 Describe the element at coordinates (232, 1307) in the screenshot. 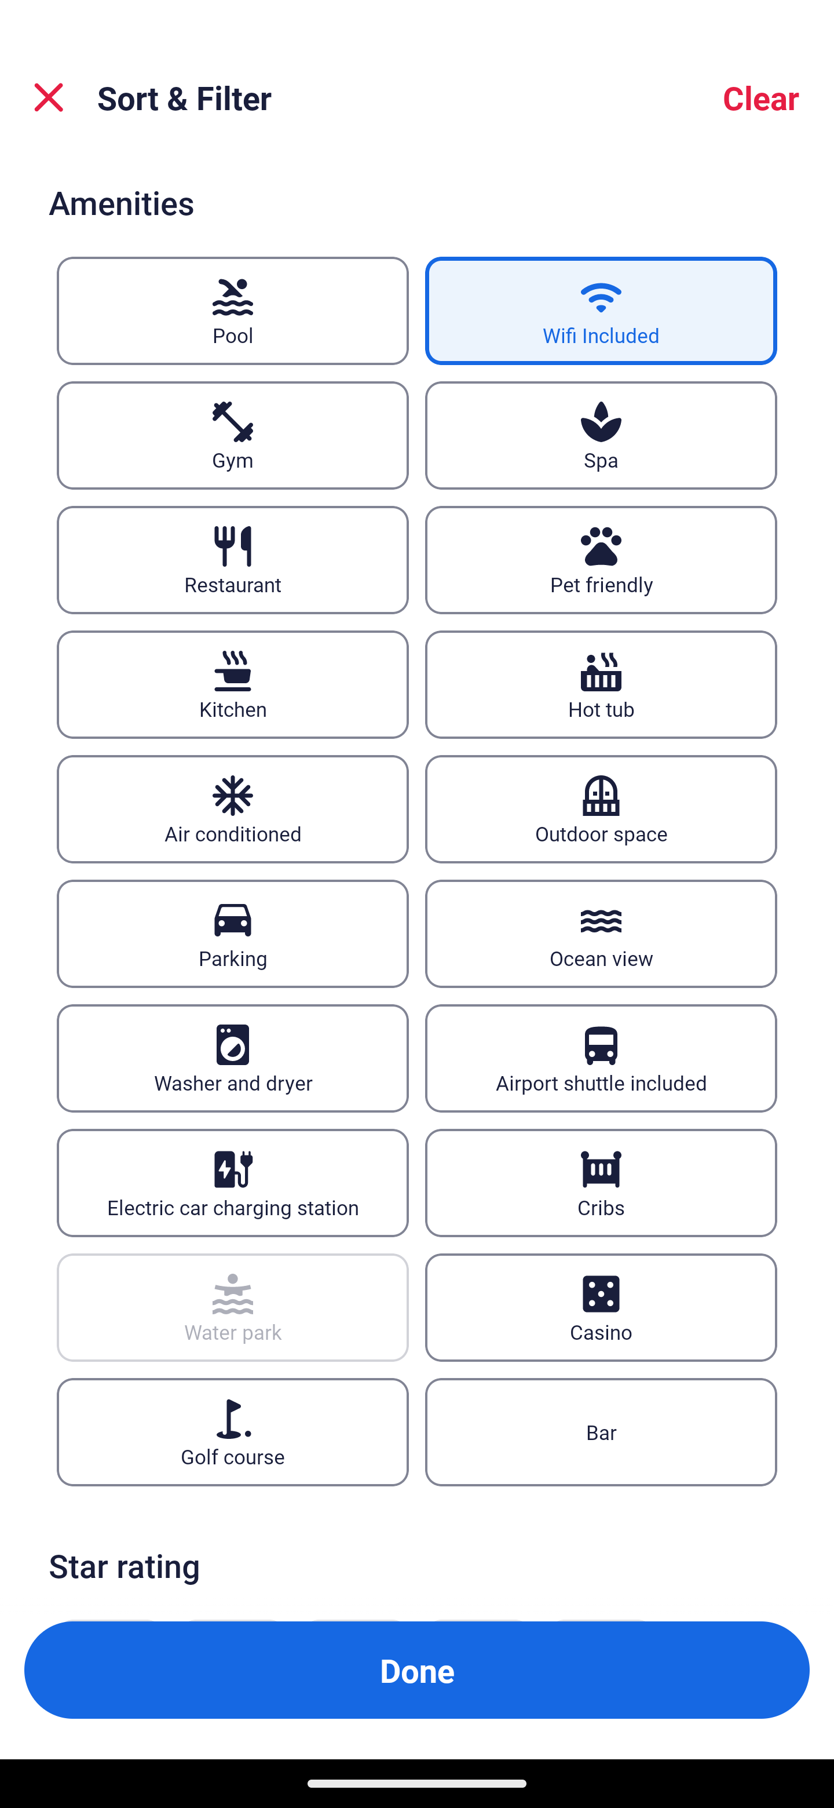

I see `Water park` at that location.